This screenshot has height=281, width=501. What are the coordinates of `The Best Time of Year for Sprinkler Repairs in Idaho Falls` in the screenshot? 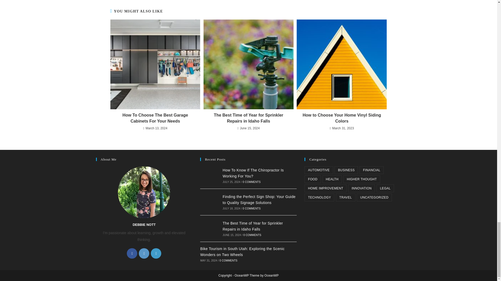 It's located at (248, 118).